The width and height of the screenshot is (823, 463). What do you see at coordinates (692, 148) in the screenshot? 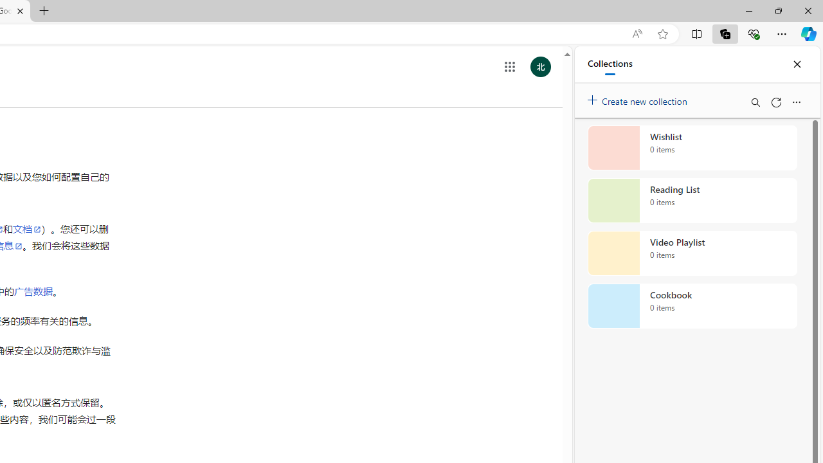
I see `Wishlist collection, 0 items` at bounding box center [692, 148].